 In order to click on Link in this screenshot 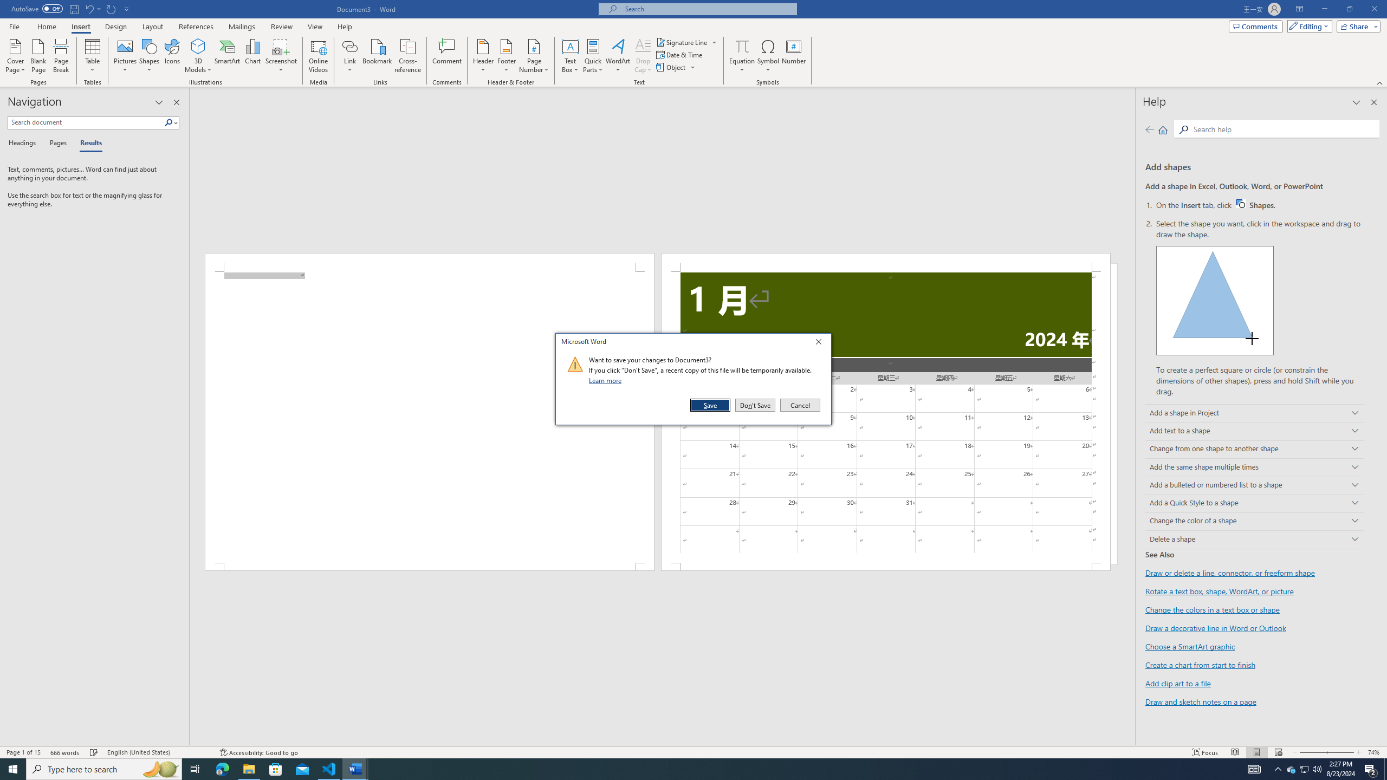, I will do `click(350, 46)`.